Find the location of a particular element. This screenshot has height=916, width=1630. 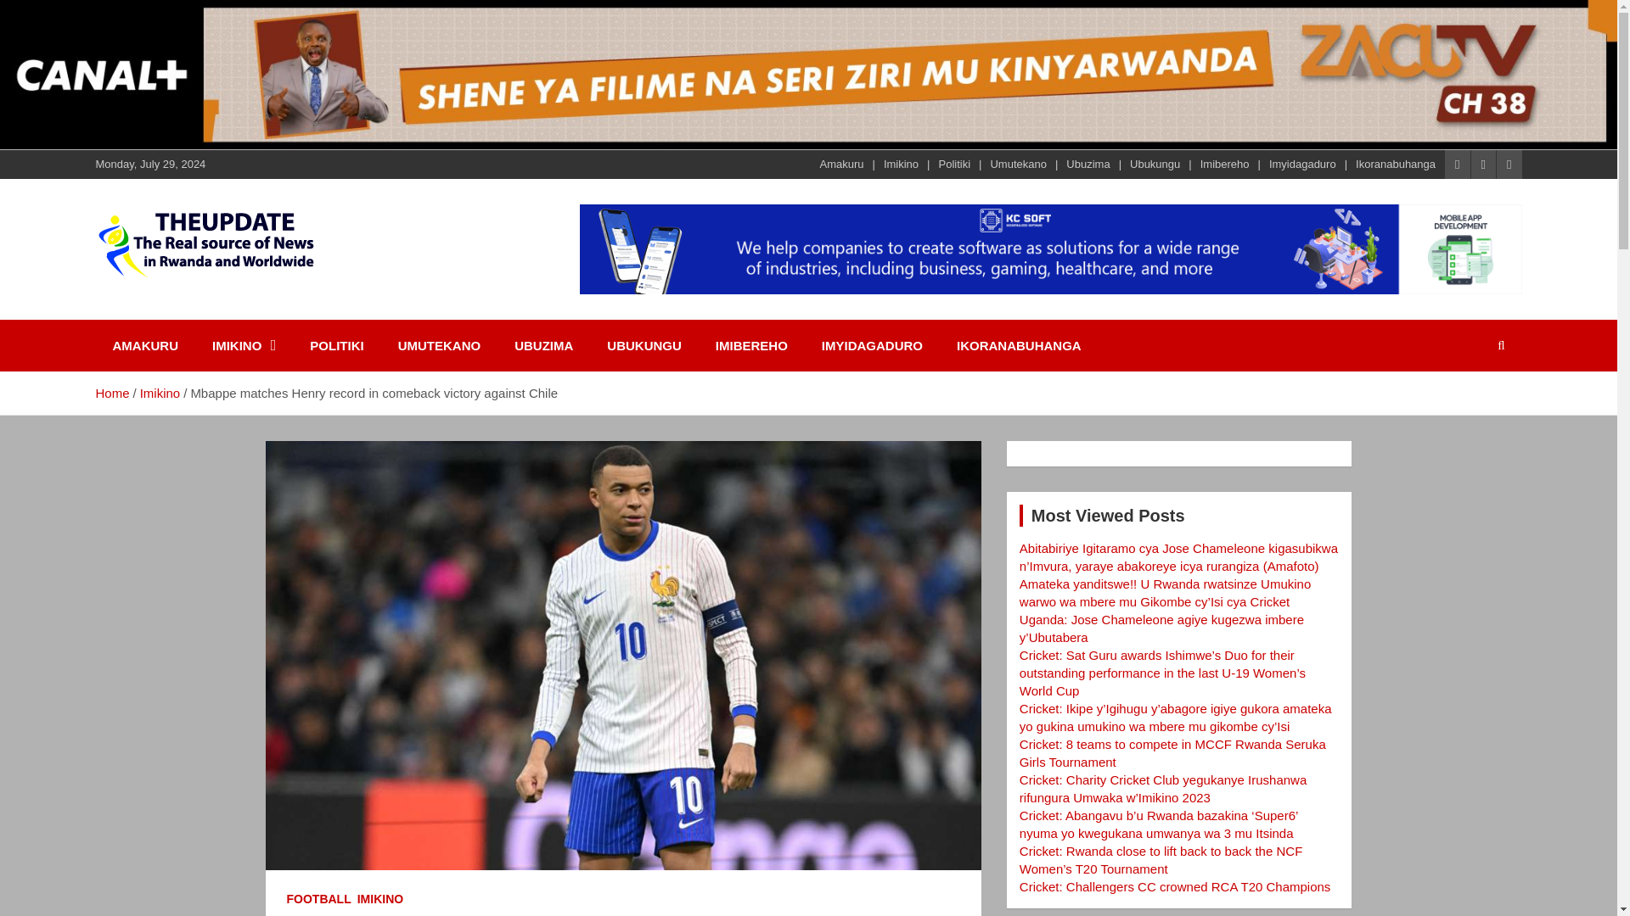

IMYIDAGADURO is located at coordinates (873, 345).